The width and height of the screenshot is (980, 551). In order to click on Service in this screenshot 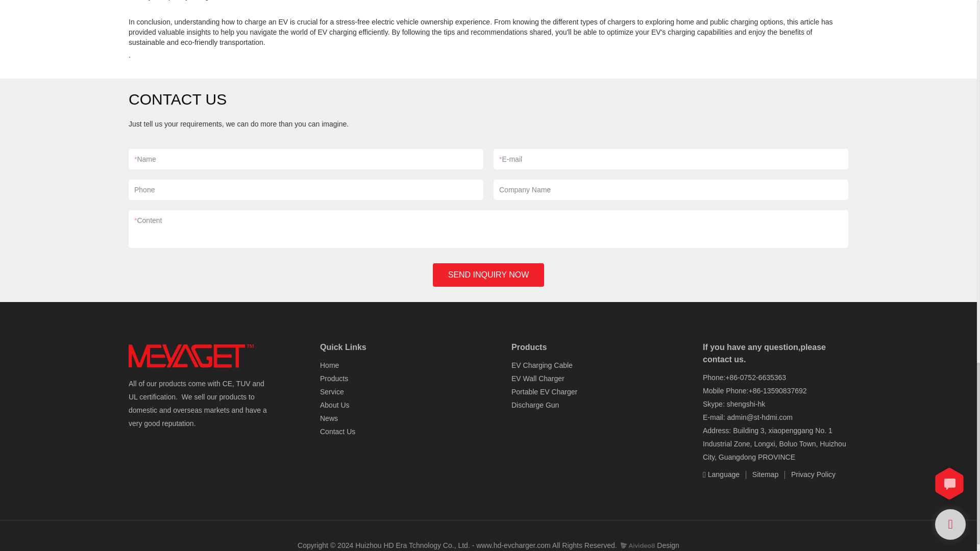, I will do `click(332, 392)`.